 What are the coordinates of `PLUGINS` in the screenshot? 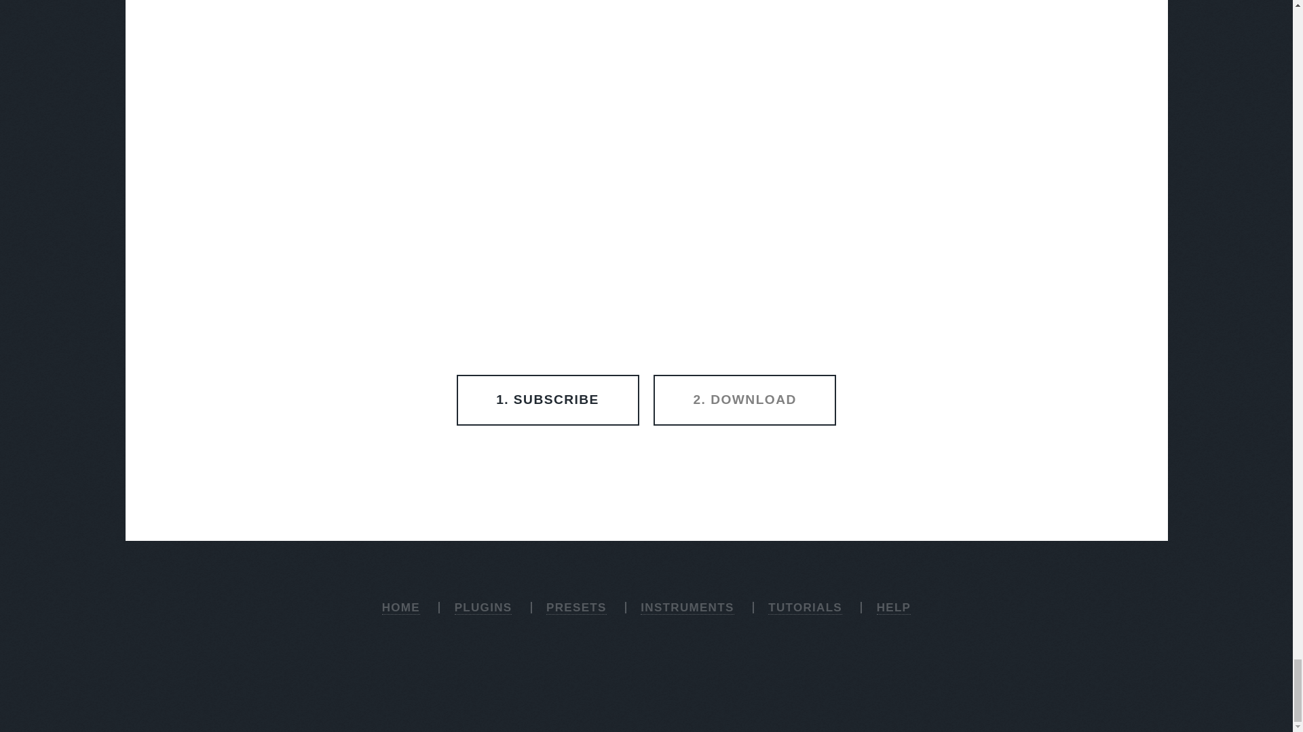 It's located at (483, 607).